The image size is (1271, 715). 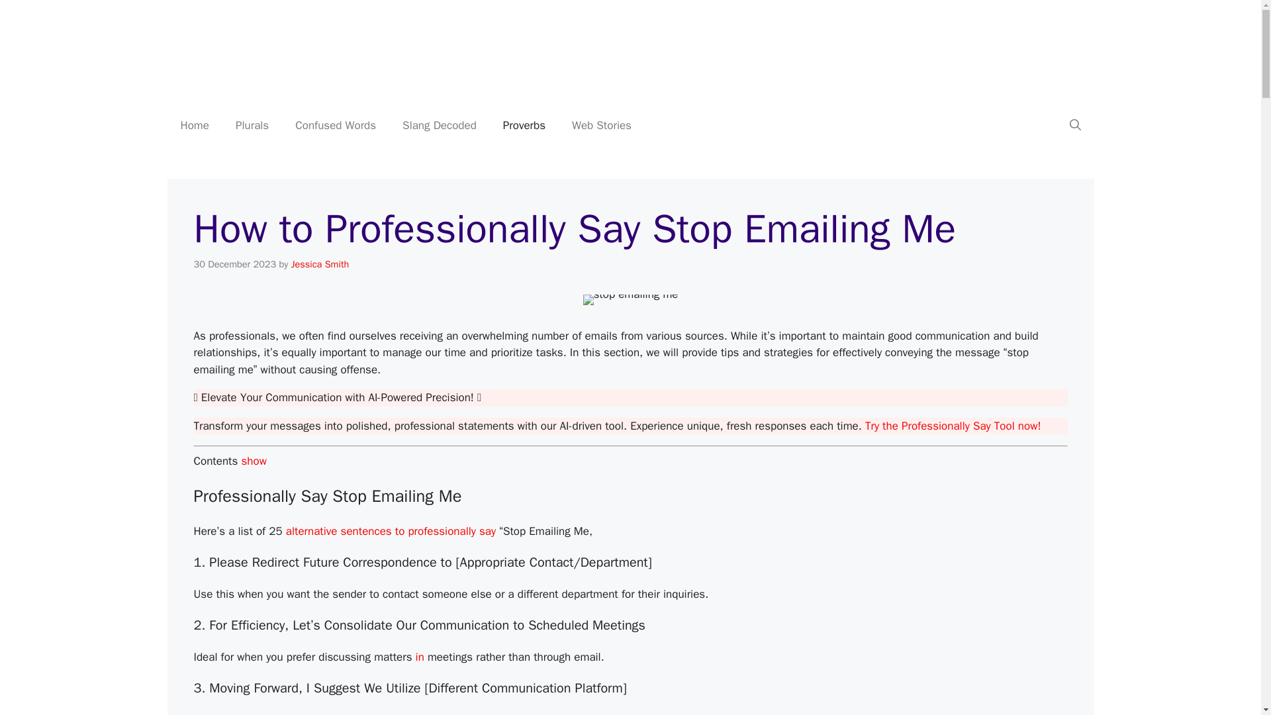 What do you see at coordinates (420, 657) in the screenshot?
I see `in` at bounding box center [420, 657].